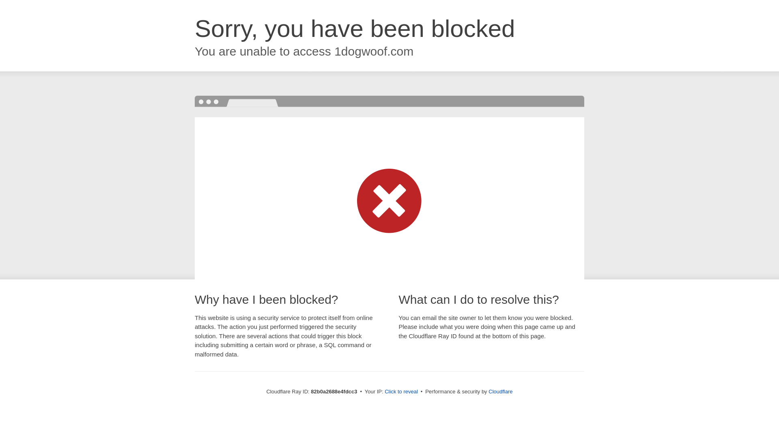 This screenshot has height=438, width=779. What do you see at coordinates (501, 392) in the screenshot?
I see `Cloudflare` at bounding box center [501, 392].